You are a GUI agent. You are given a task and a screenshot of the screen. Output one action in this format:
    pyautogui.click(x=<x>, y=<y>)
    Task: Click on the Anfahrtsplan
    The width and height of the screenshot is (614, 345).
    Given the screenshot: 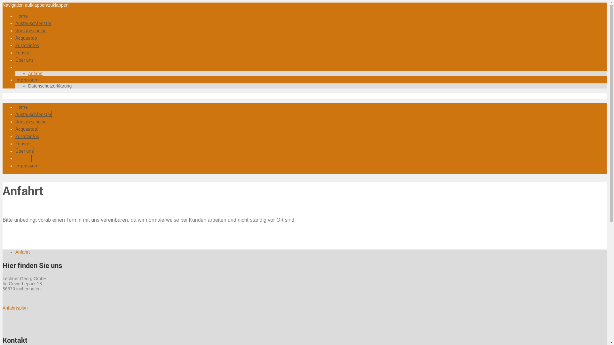 What is the action you would take?
    pyautogui.click(x=15, y=308)
    